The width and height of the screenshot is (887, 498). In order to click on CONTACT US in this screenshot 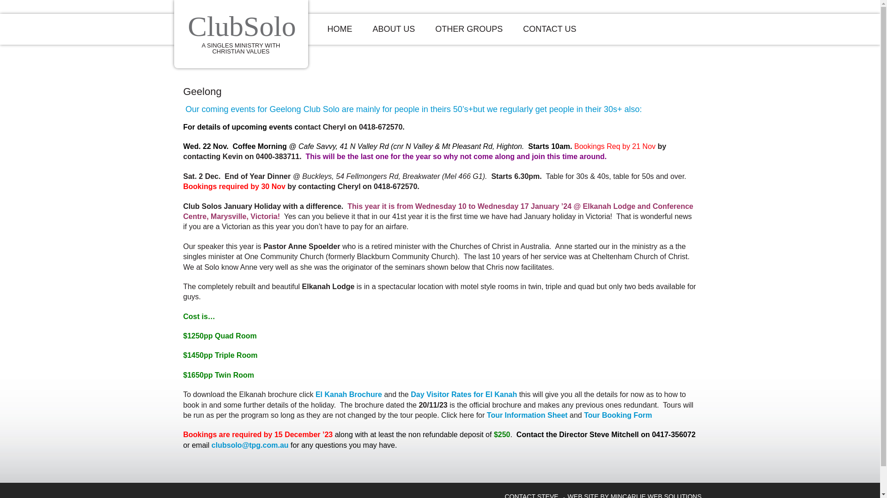, I will do `click(550, 30)`.